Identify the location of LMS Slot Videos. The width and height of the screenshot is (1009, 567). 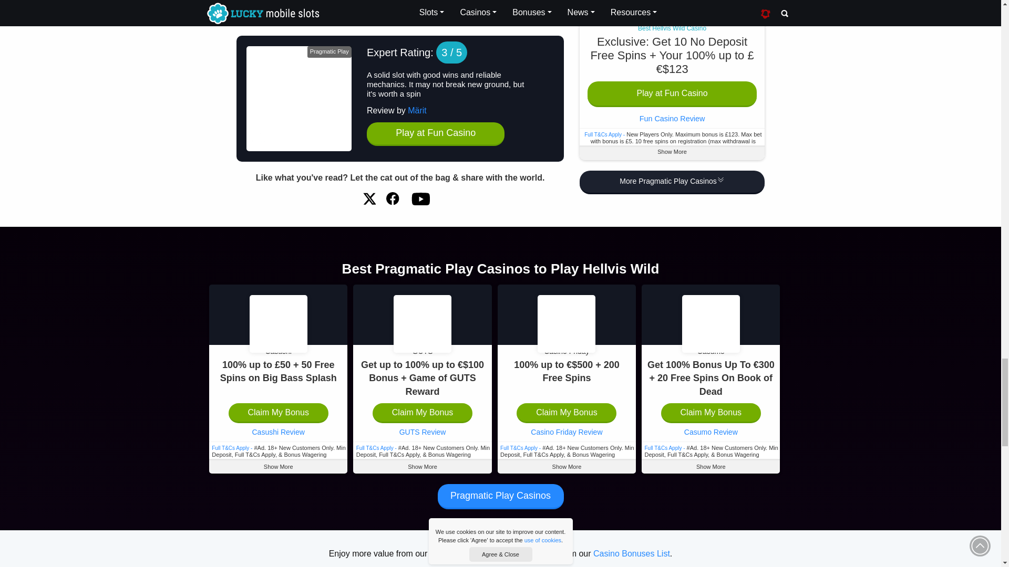
(420, 198).